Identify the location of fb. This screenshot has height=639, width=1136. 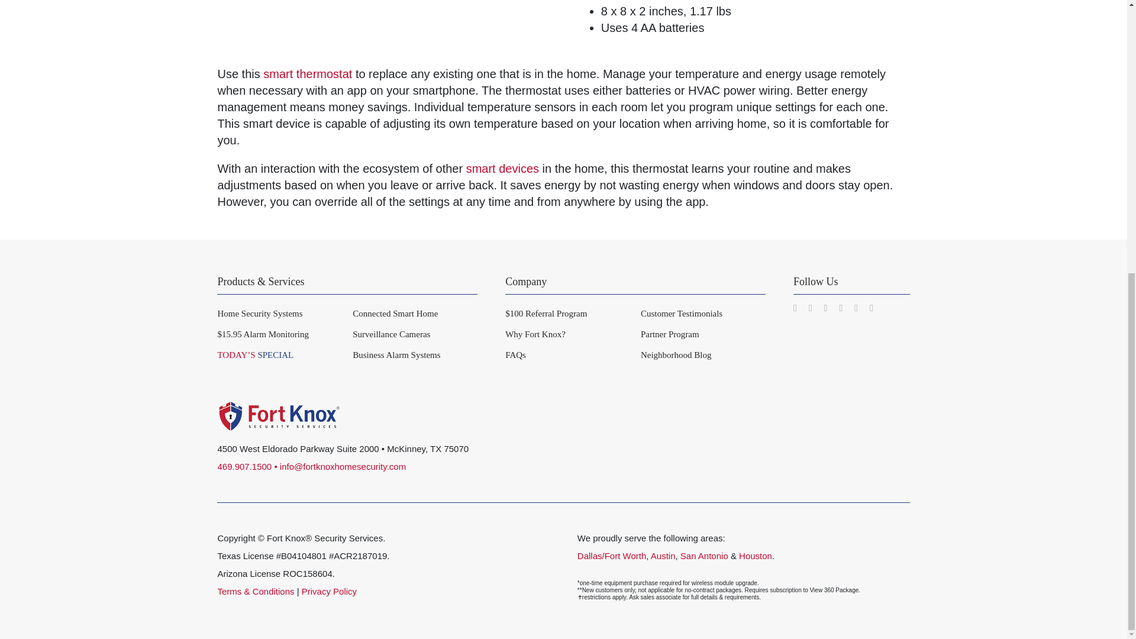
(873, 412).